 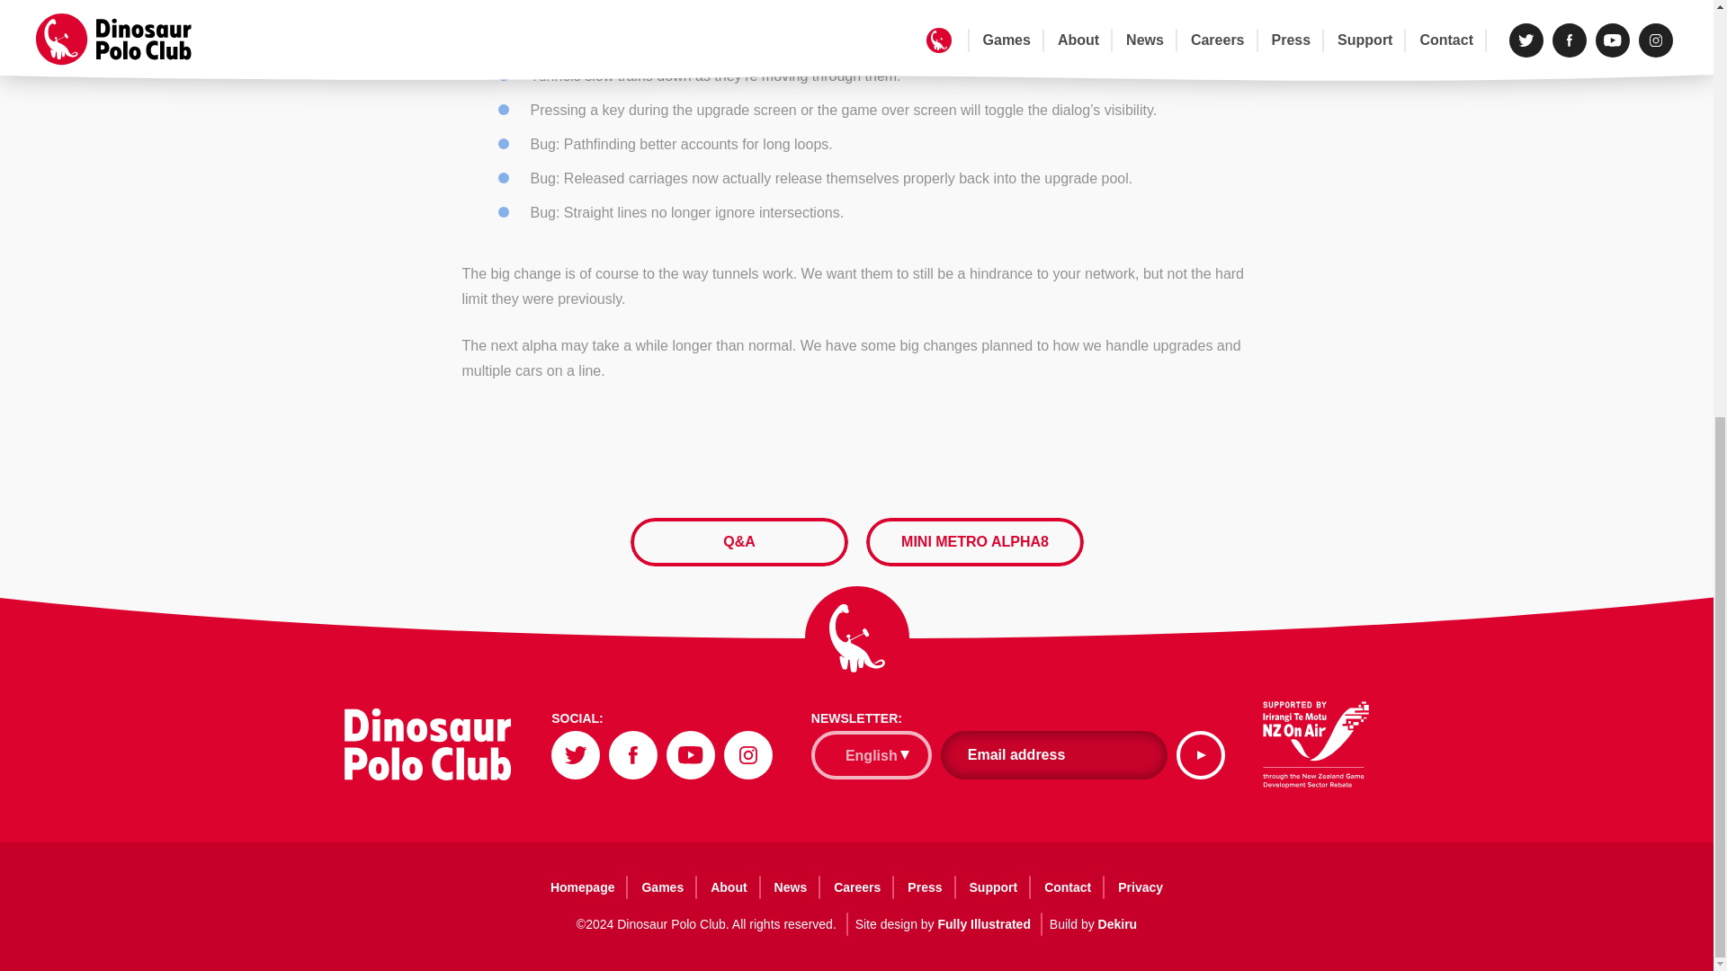 What do you see at coordinates (857, 887) in the screenshot?
I see `Careers` at bounding box center [857, 887].